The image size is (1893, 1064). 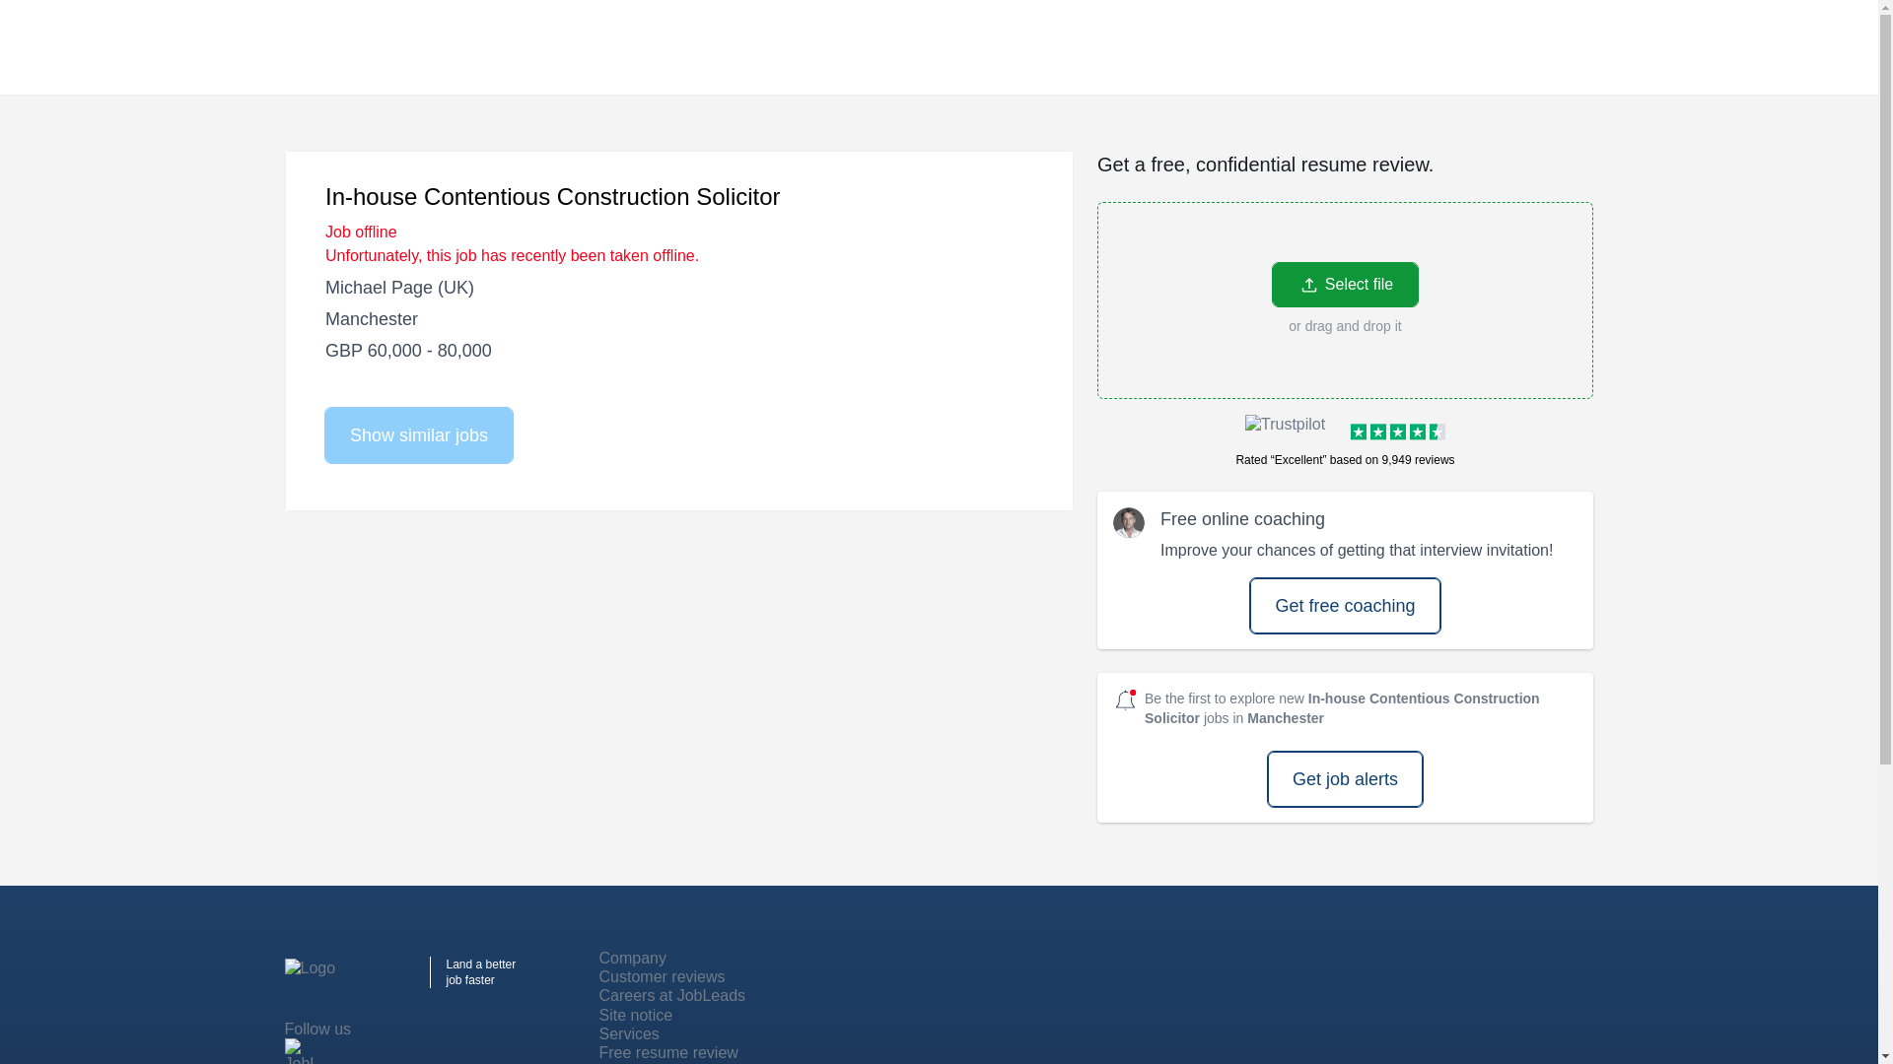 What do you see at coordinates (672, 995) in the screenshot?
I see `Careers at JobLeads` at bounding box center [672, 995].